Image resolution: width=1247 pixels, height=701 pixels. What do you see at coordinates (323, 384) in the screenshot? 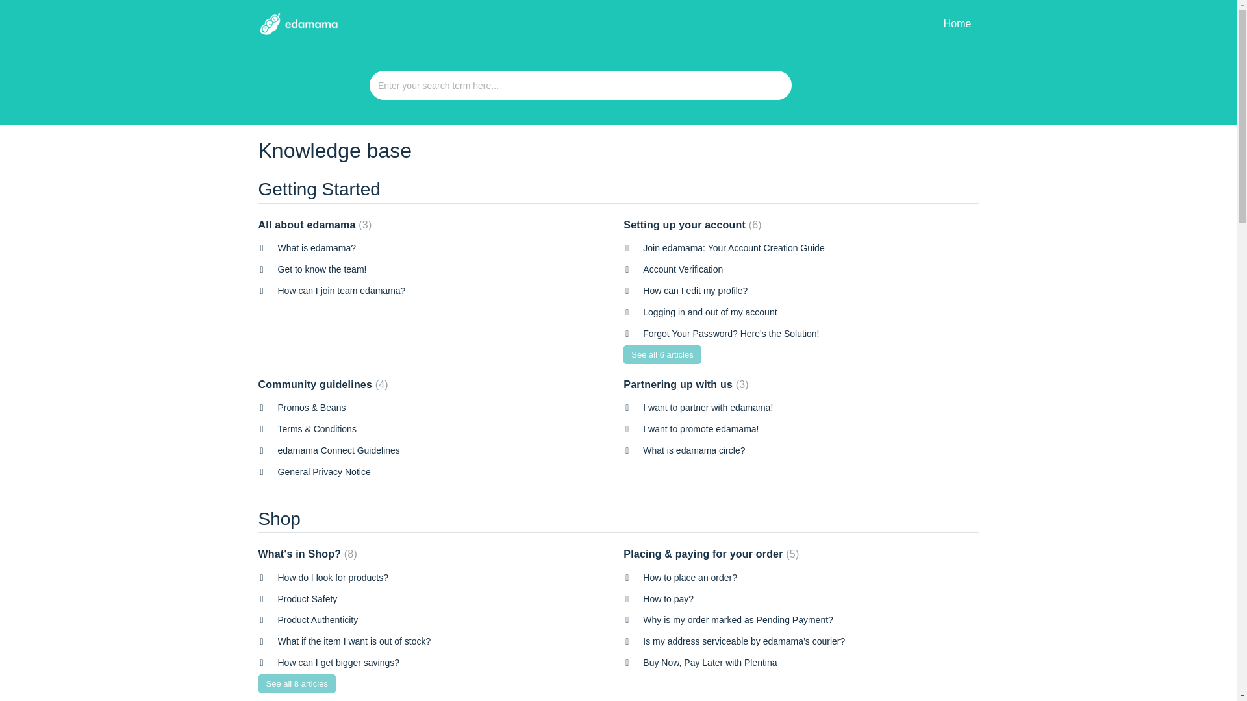
I see `Community guidelines 4` at bounding box center [323, 384].